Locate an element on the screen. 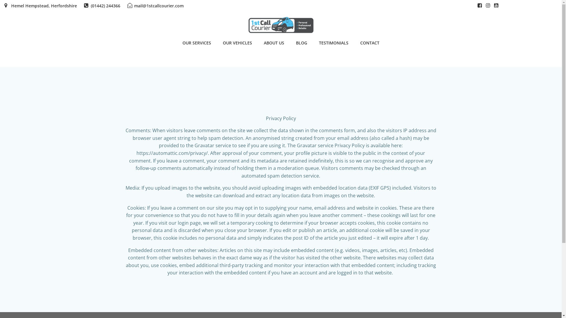 The height and width of the screenshot is (318, 566). OUR SERVICES is located at coordinates (196, 43).